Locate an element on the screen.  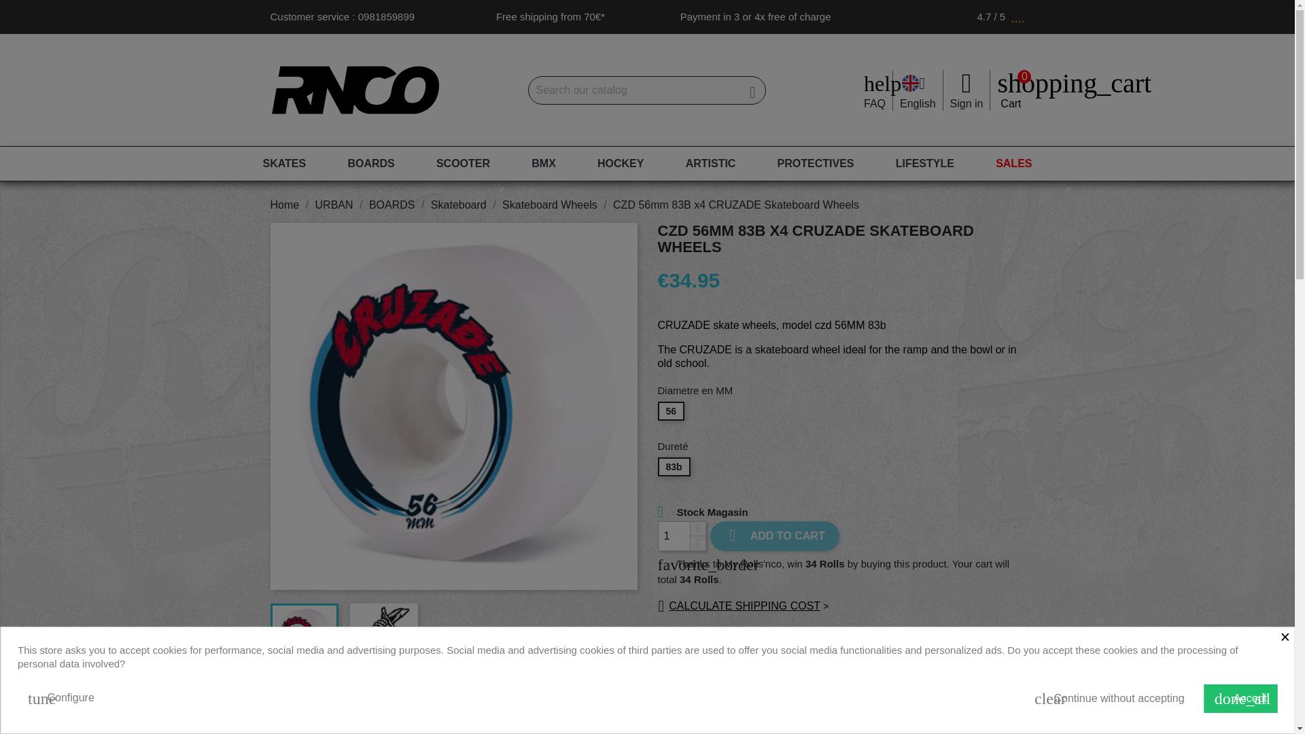
1 is located at coordinates (674, 536).